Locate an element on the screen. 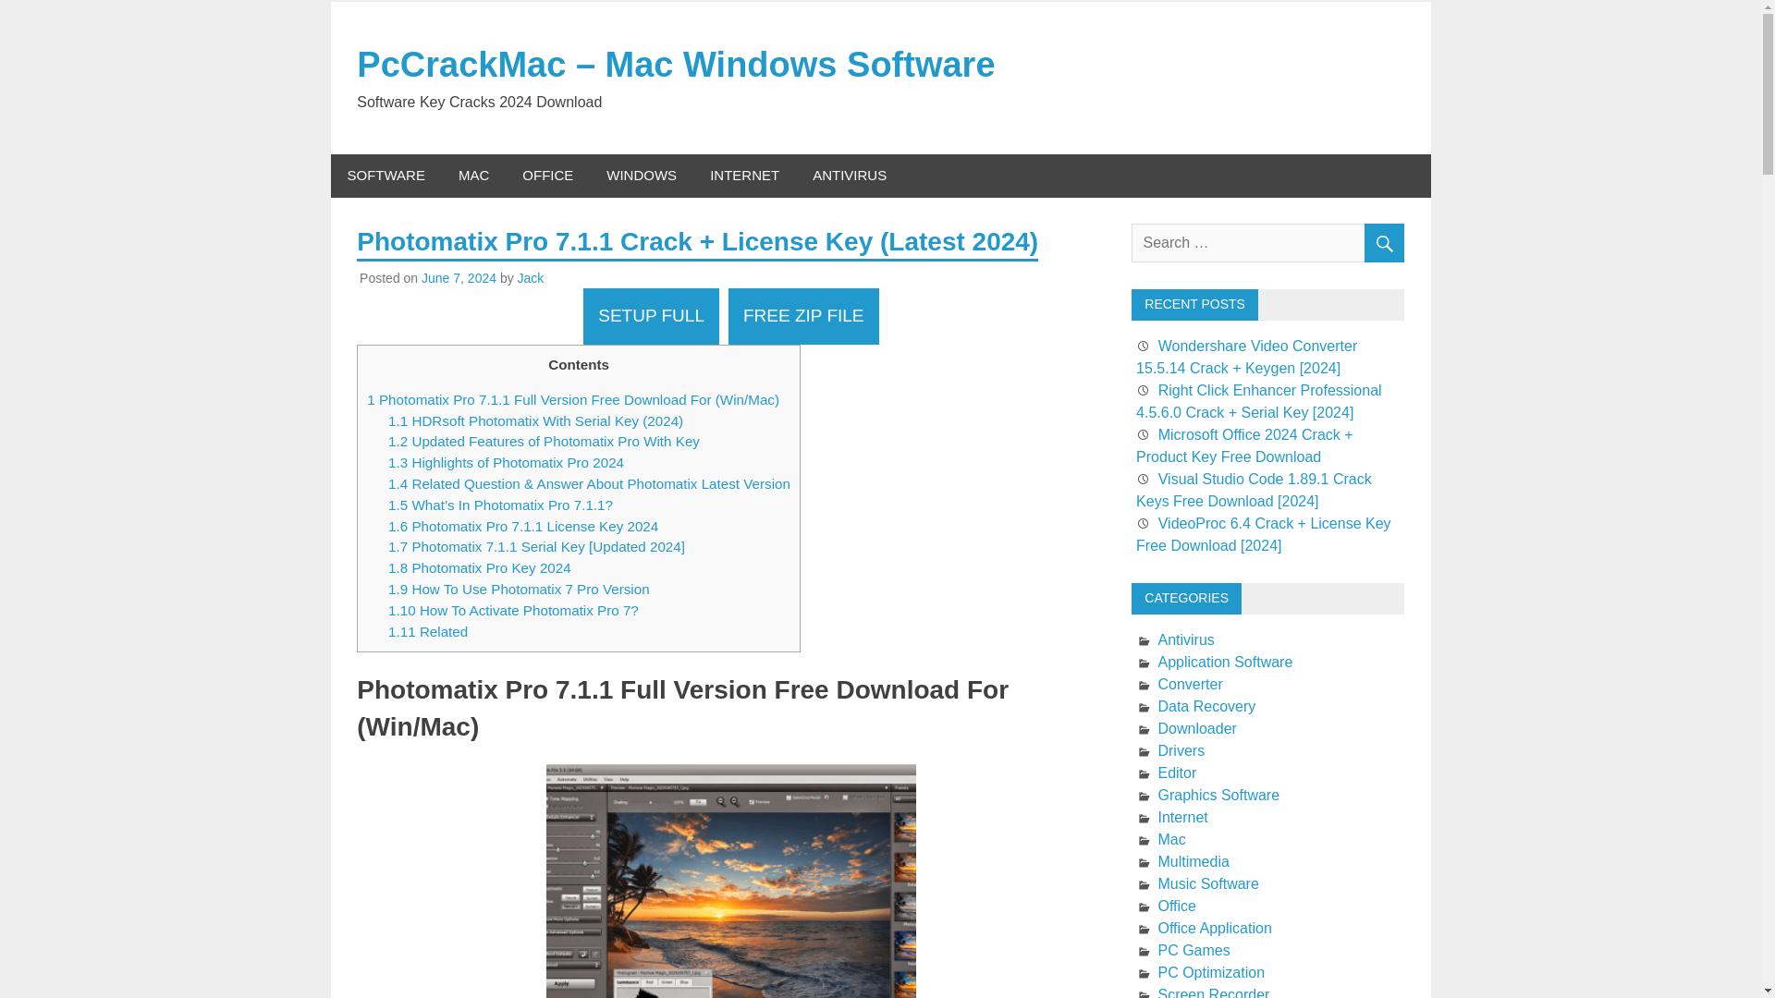 This screenshot has height=998, width=1775. SETUP FULL is located at coordinates (651, 316).